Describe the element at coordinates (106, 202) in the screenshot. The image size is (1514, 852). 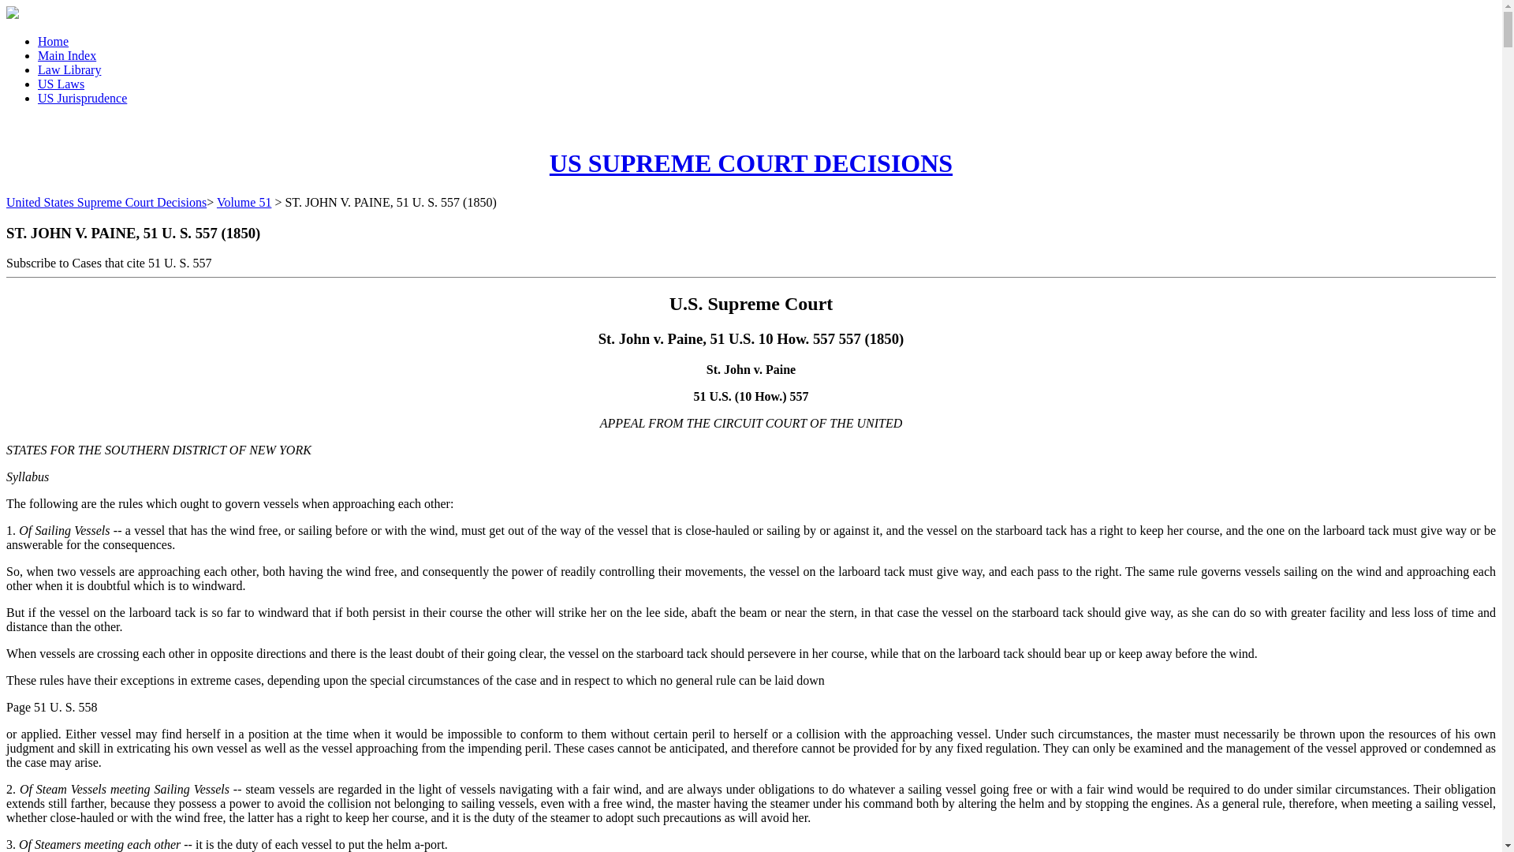
I see `United States Supreme Court Decisions` at that location.